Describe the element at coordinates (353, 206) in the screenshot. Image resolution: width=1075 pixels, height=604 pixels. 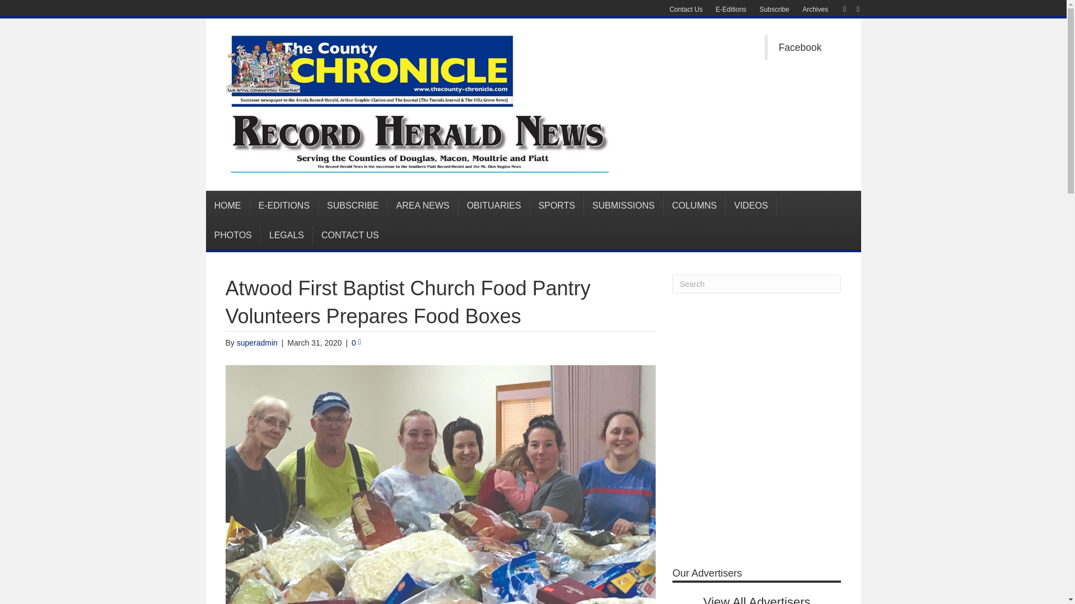
I see `SUBSCRIBE` at that location.